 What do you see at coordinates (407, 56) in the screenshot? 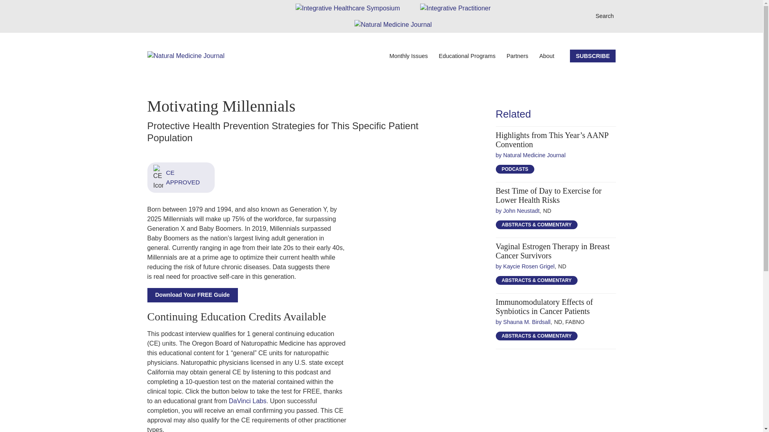
I see `Monthly Issues` at bounding box center [407, 56].